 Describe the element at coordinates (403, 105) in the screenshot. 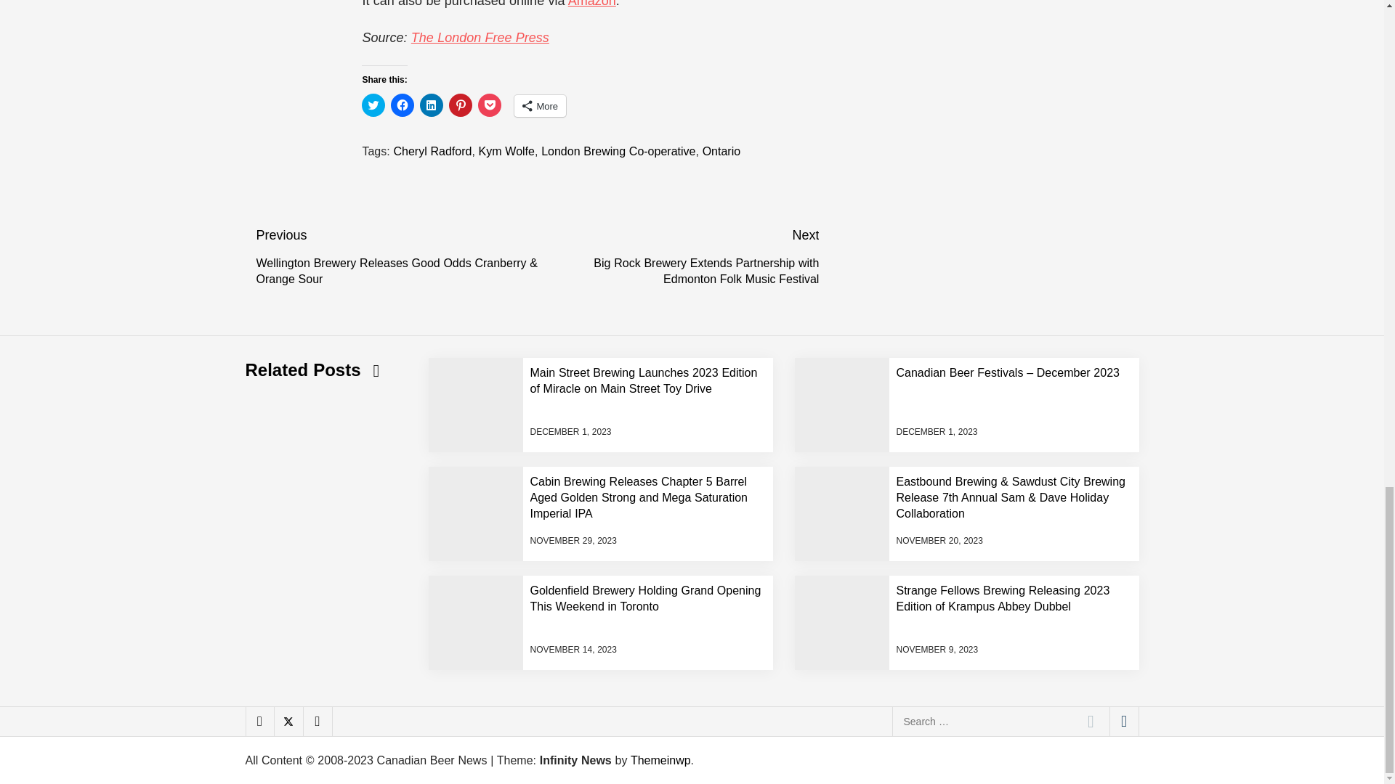

I see `Click to share on Facebook` at that location.